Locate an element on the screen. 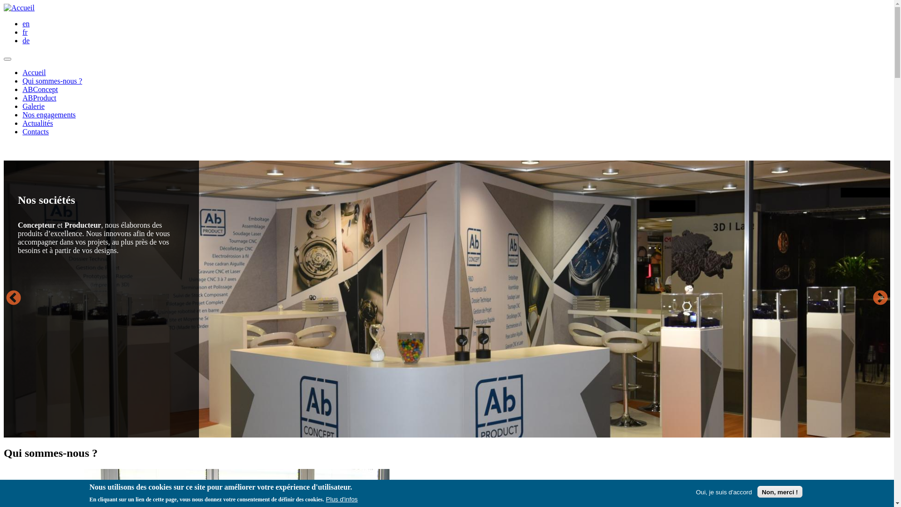 This screenshot has height=507, width=901. fr is located at coordinates (25, 32).